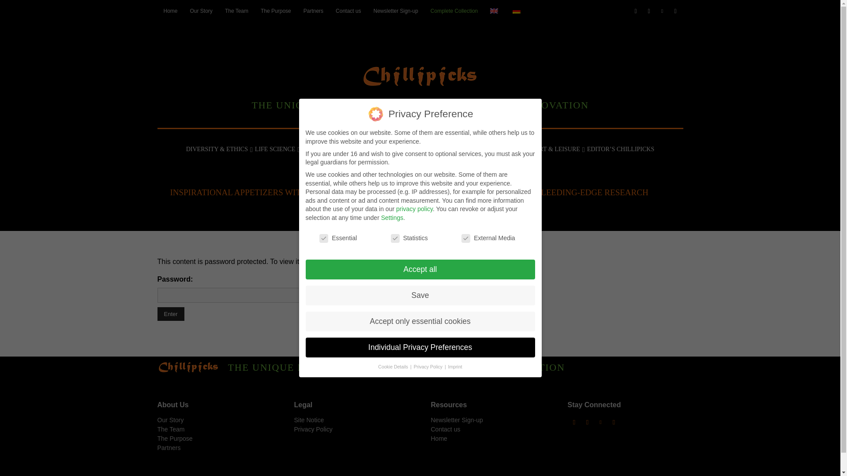 The width and height of the screenshot is (847, 476). What do you see at coordinates (676, 11) in the screenshot?
I see `Twitter` at bounding box center [676, 11].